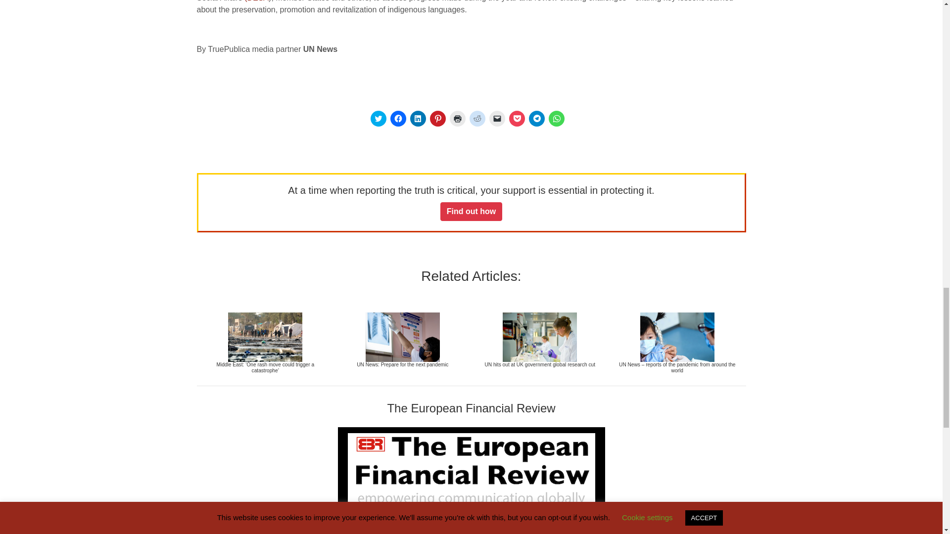 Image resolution: width=950 pixels, height=534 pixels. What do you see at coordinates (477, 118) in the screenshot?
I see `Click to share on Reddit` at bounding box center [477, 118].